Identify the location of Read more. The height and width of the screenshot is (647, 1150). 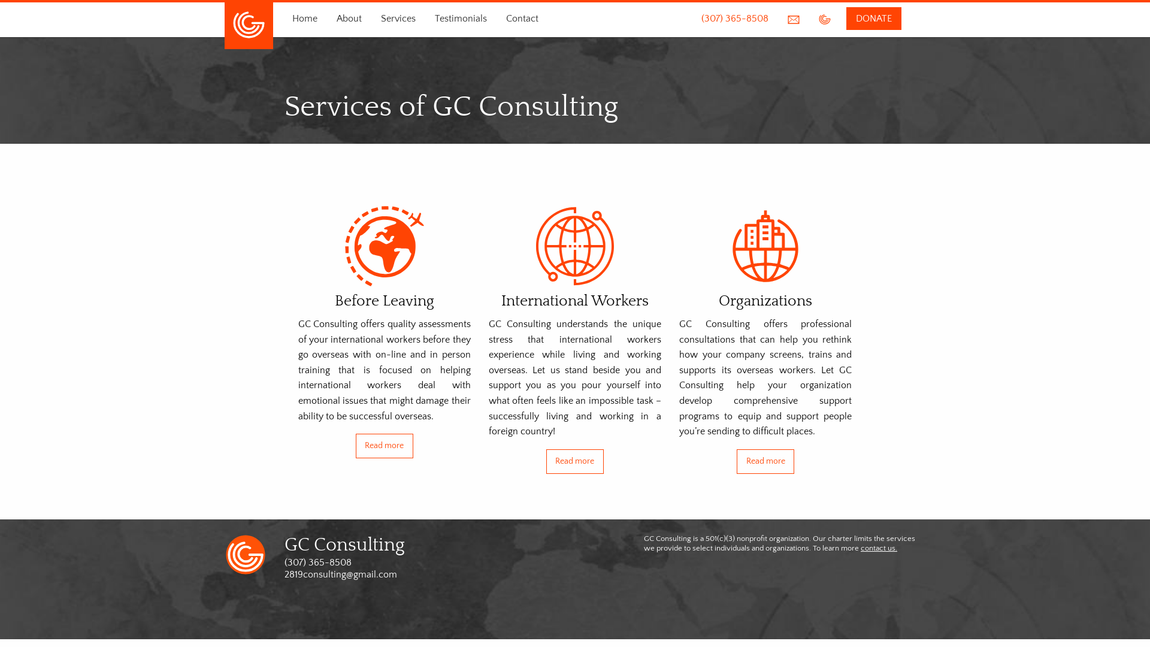
(385, 446).